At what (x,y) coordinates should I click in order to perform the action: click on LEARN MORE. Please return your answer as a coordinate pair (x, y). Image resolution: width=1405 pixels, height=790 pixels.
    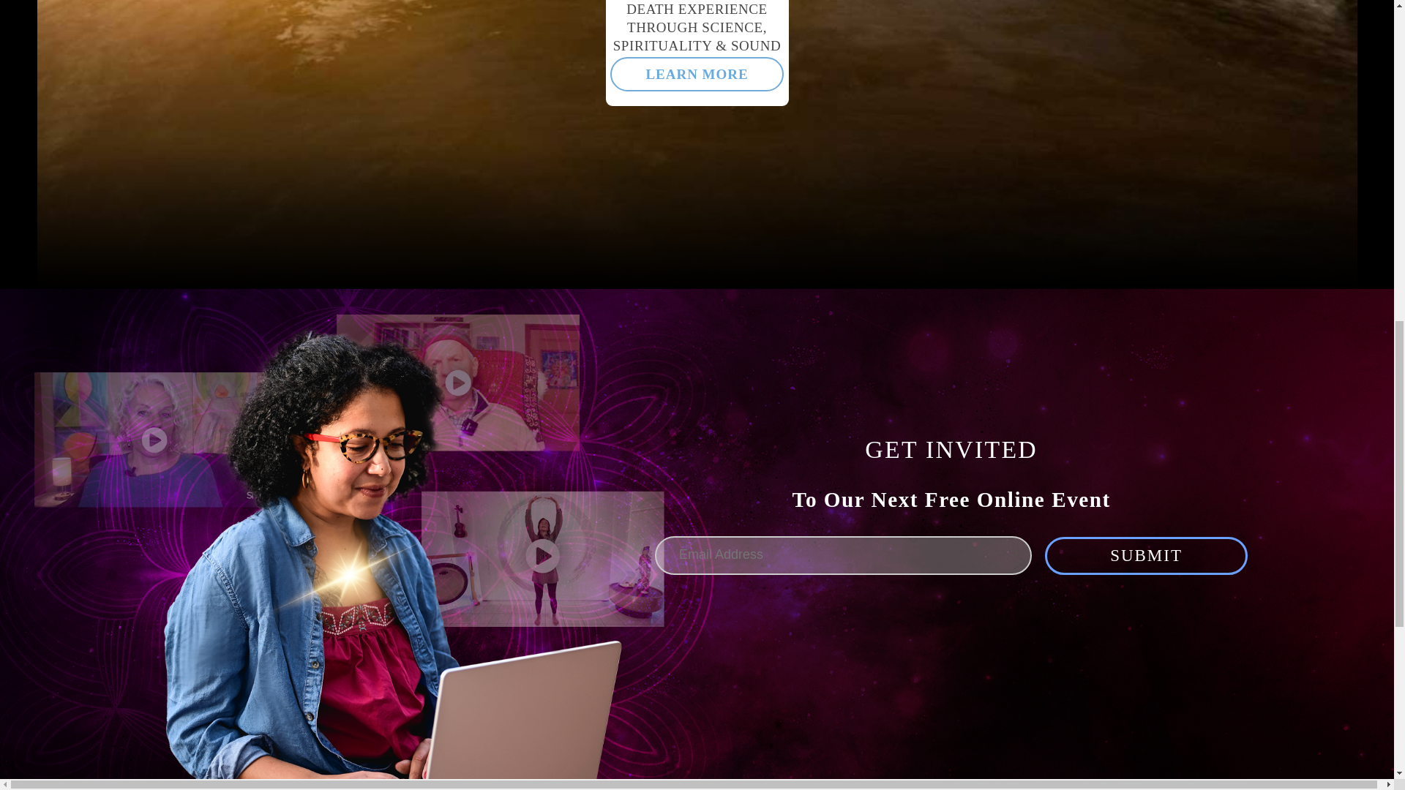
    Looking at the image, I should click on (697, 74).